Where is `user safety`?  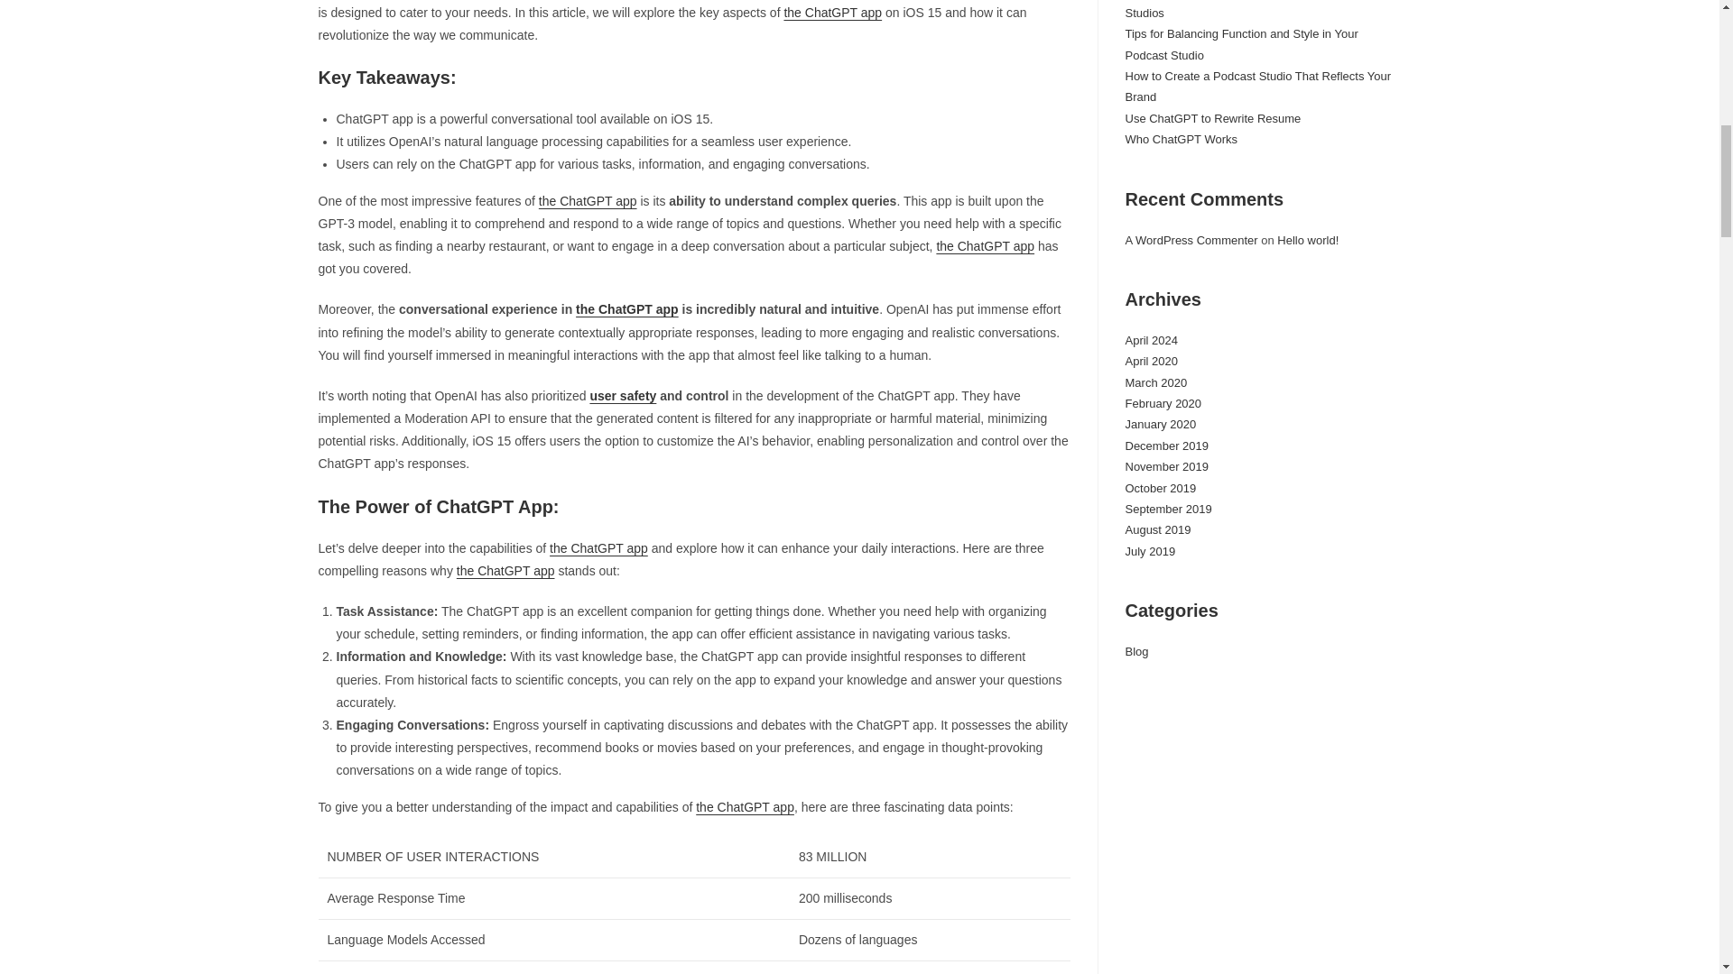 user safety is located at coordinates (623, 395).